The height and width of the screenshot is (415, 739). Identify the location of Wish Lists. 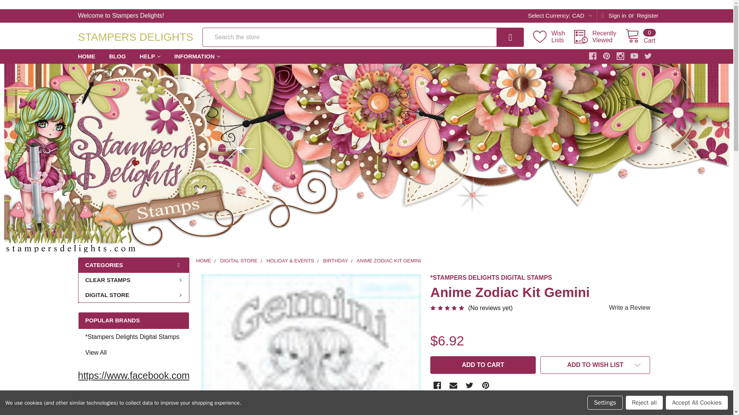
(197, 57).